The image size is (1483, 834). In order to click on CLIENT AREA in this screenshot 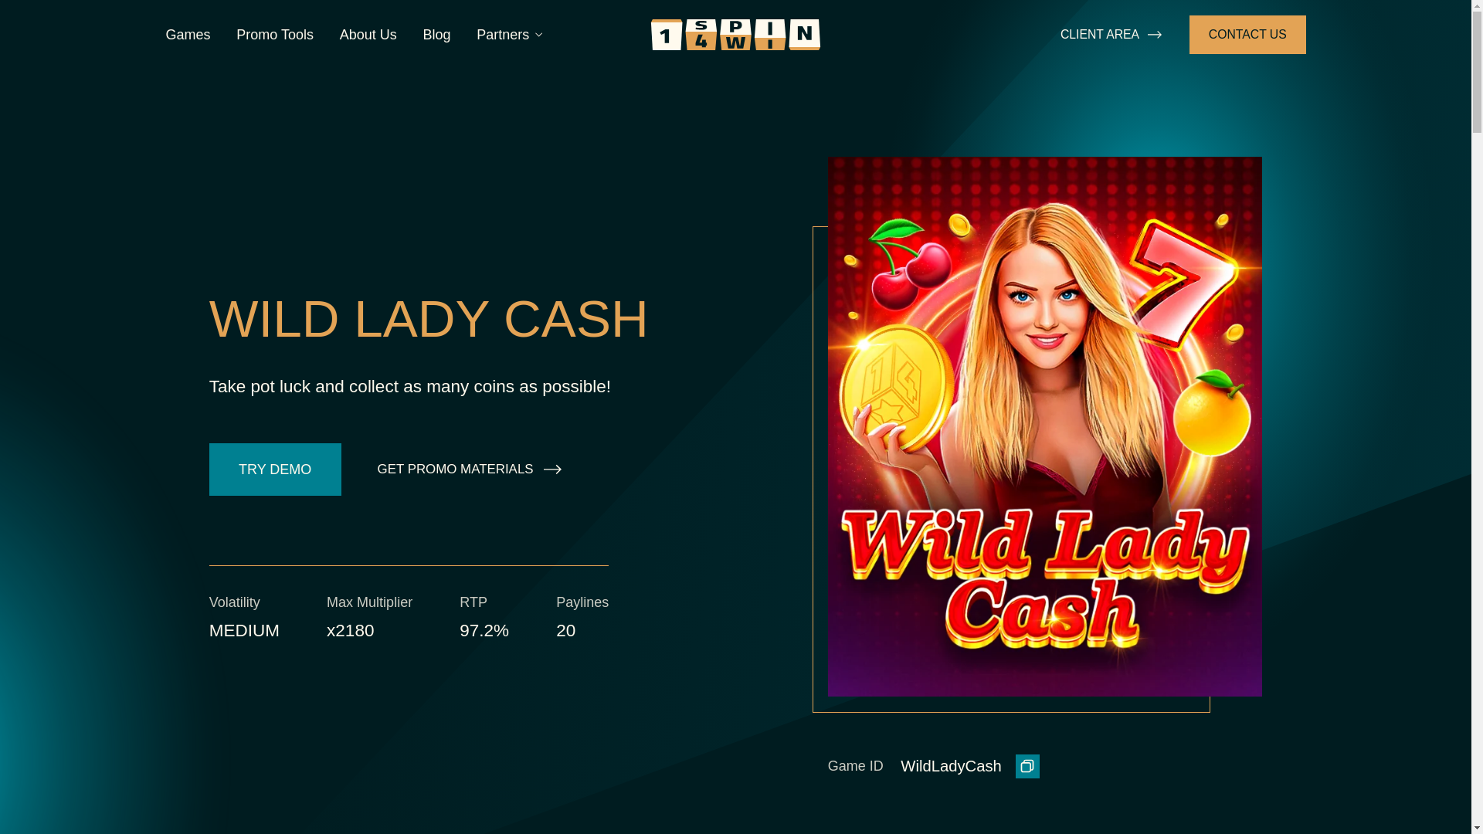, I will do `click(1111, 36)`.